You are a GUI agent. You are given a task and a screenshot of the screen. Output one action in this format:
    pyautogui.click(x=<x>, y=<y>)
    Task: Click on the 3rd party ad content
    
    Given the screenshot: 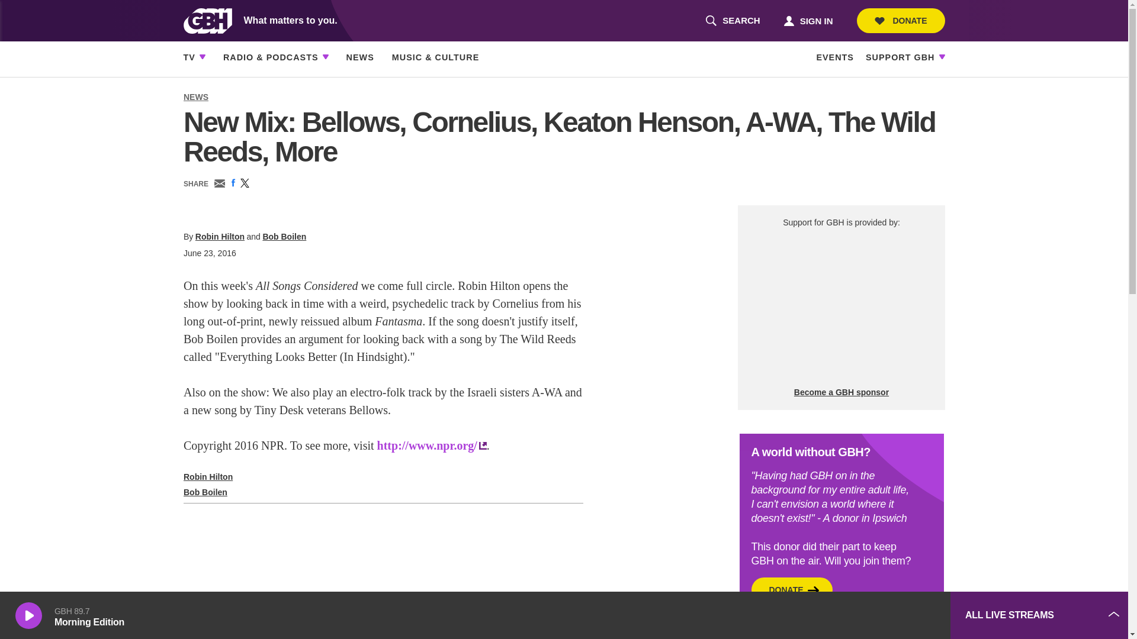 What is the action you would take?
    pyautogui.click(x=853, y=615)
    